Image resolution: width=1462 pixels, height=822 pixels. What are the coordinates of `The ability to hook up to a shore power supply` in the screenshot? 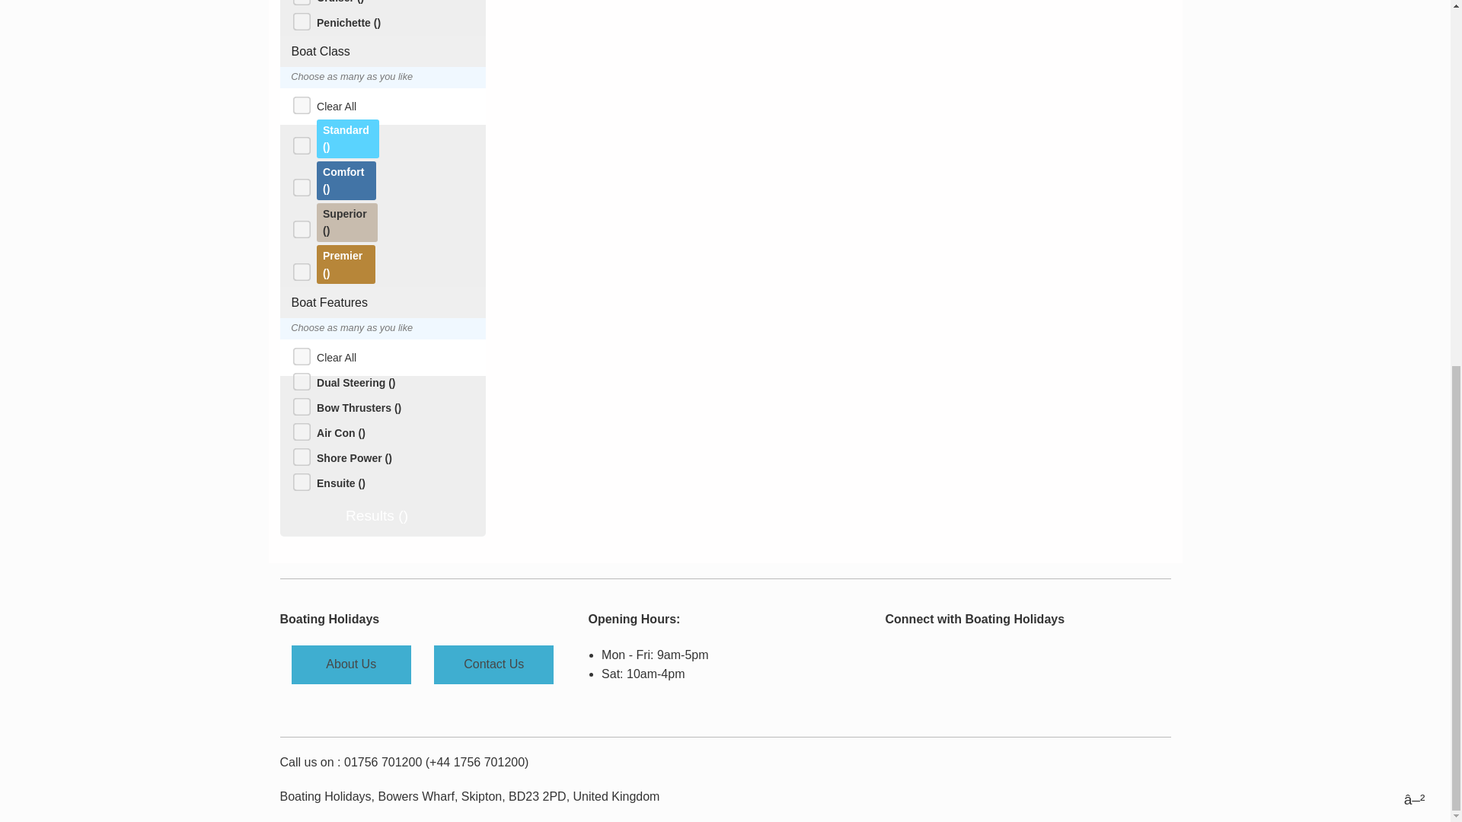 It's located at (354, 458).